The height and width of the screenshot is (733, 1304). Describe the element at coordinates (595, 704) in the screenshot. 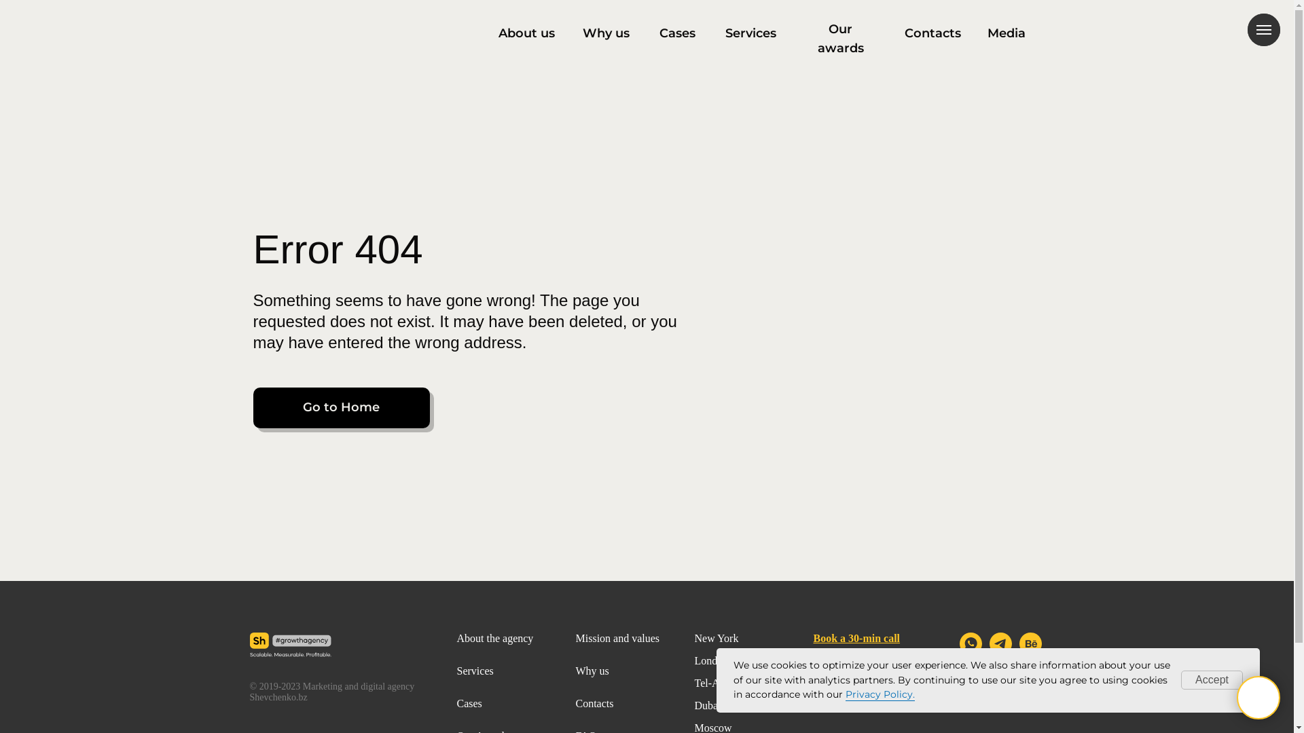

I see `Contacts` at that location.